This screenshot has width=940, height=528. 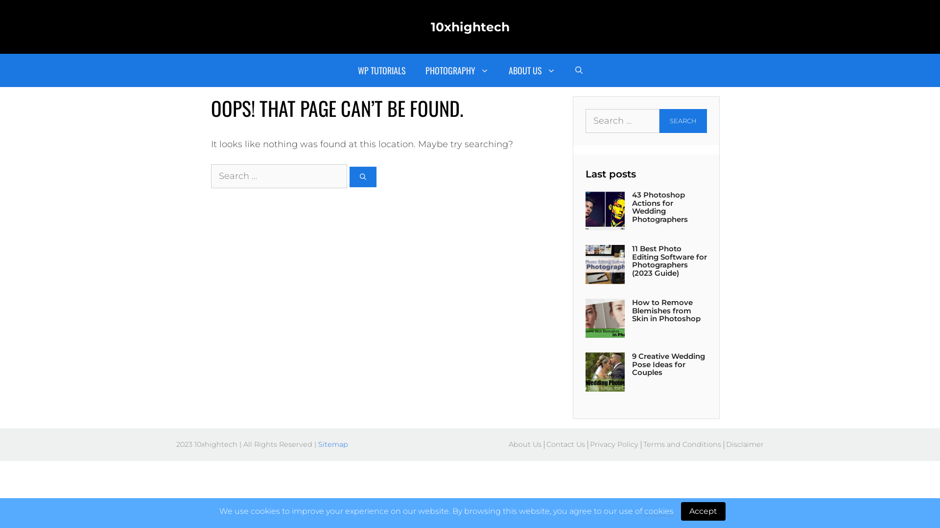 I want to click on How to Remove Blemishes from Skin in Photoshop, so click(x=666, y=310).